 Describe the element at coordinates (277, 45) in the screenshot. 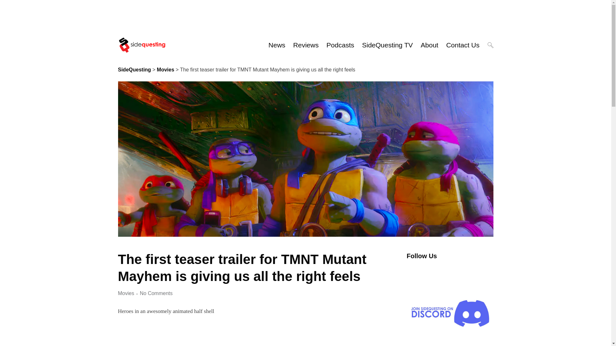

I see `News` at that location.